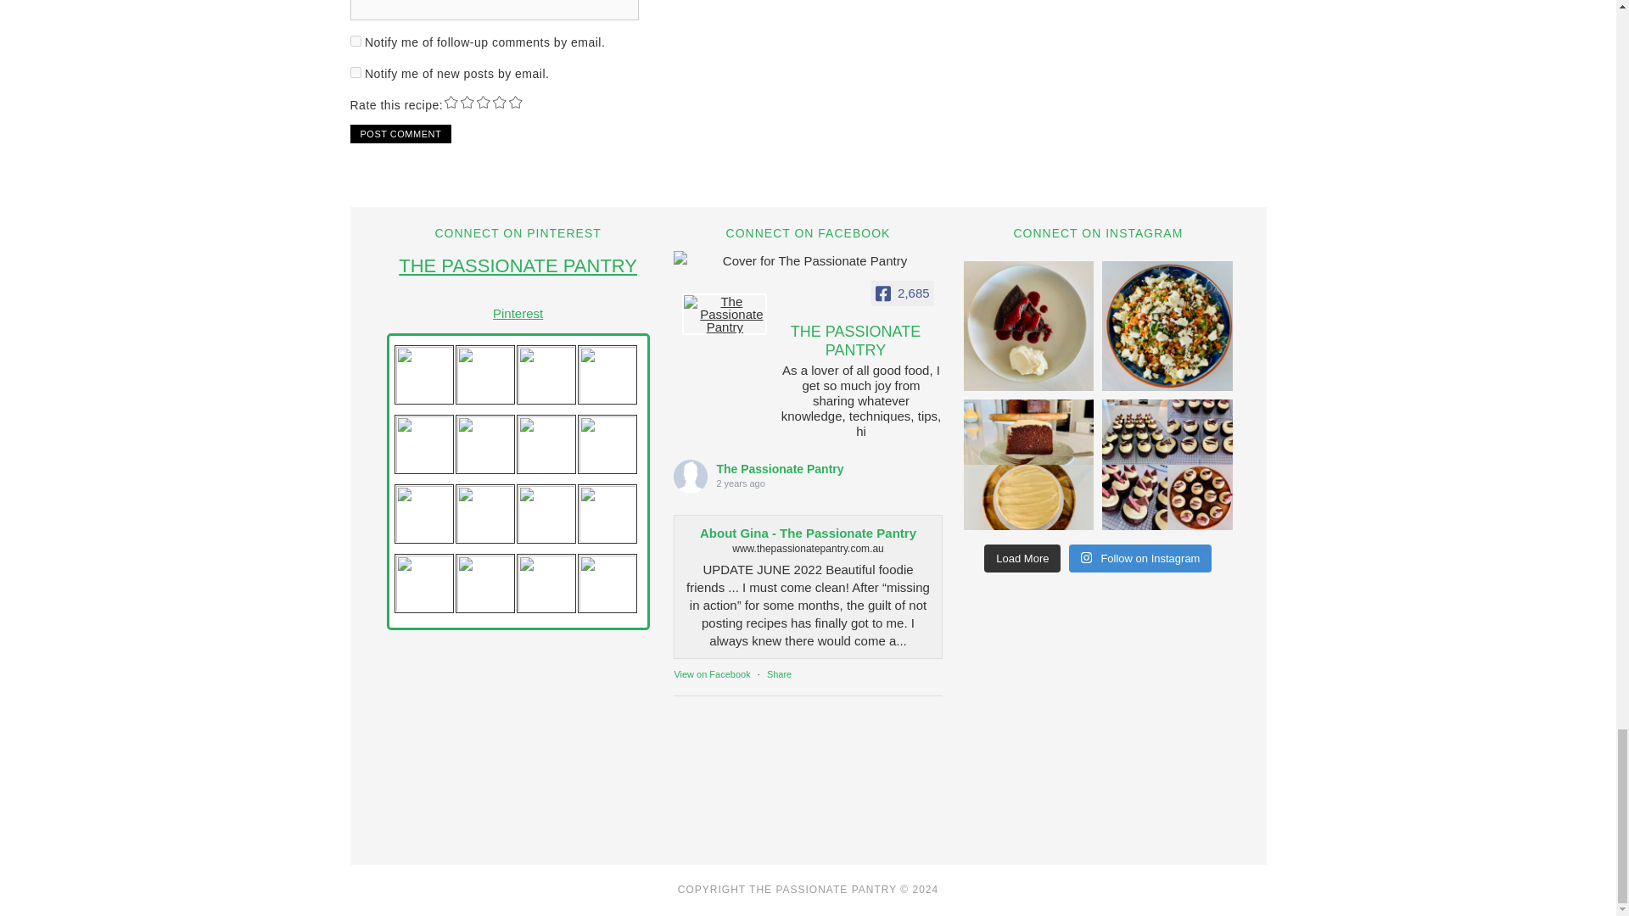  Describe the element at coordinates (355, 71) in the screenshot. I see `subscribe` at that location.